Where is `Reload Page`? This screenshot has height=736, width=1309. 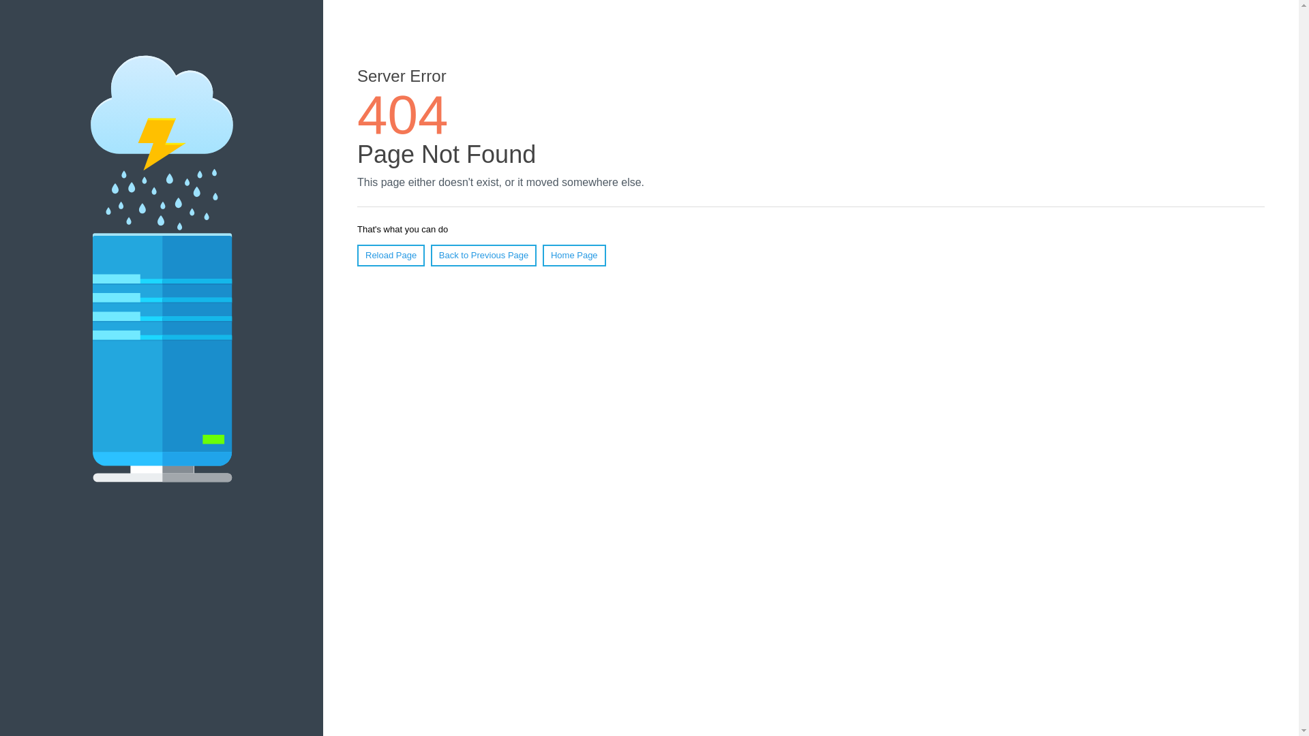
Reload Page is located at coordinates (391, 255).